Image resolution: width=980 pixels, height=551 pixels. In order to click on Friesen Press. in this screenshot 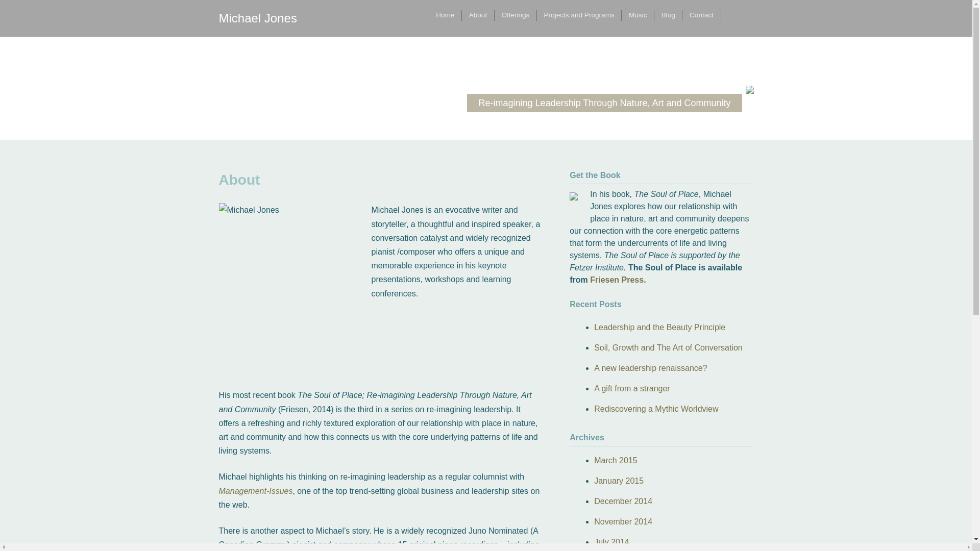, I will do `click(618, 280)`.